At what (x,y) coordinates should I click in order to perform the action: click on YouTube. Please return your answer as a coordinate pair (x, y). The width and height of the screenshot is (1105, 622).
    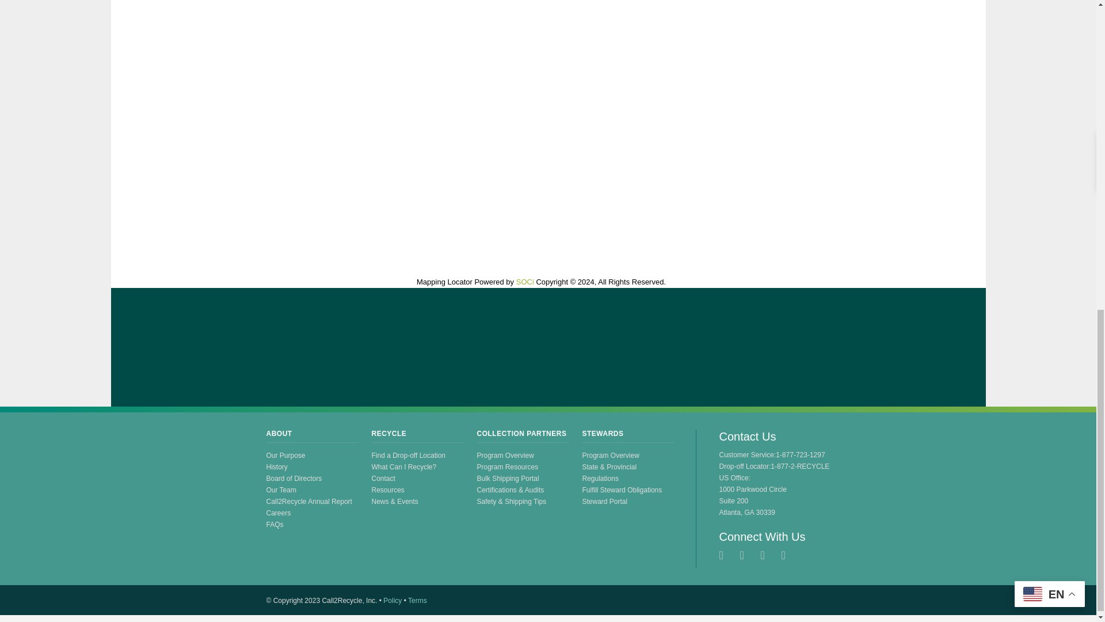
    Looking at the image, I should click on (768, 555).